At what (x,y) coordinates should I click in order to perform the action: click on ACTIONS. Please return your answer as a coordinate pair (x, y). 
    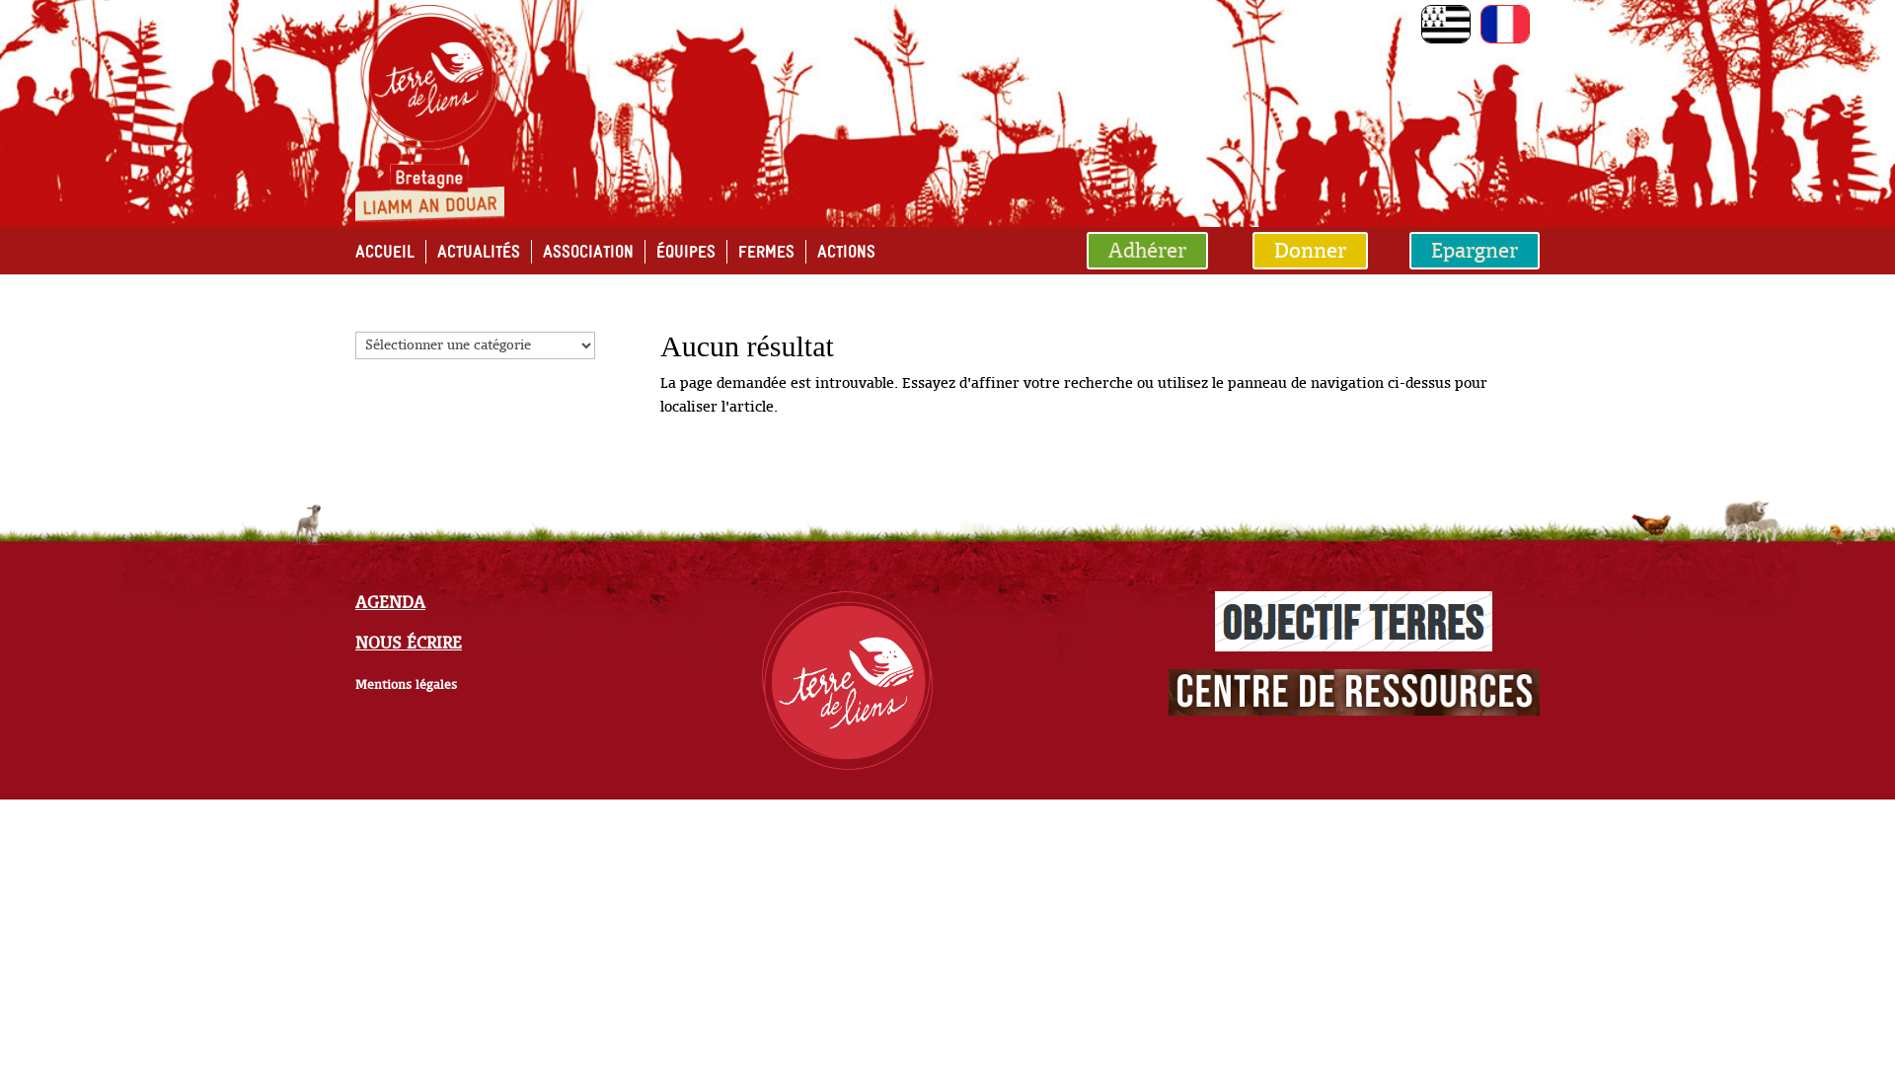
    Looking at the image, I should click on (847, 252).